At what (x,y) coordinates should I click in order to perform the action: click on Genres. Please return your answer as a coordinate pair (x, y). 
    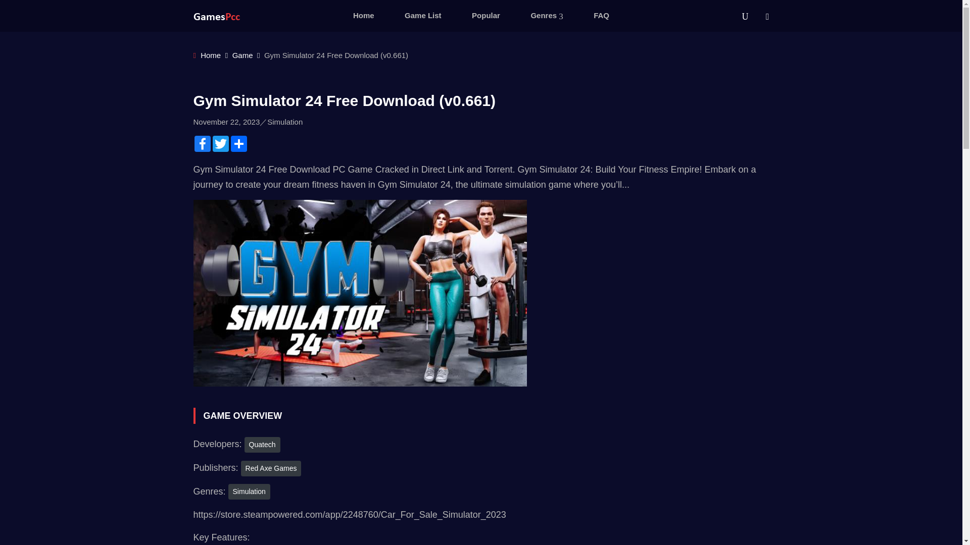
    Looking at the image, I should click on (547, 16).